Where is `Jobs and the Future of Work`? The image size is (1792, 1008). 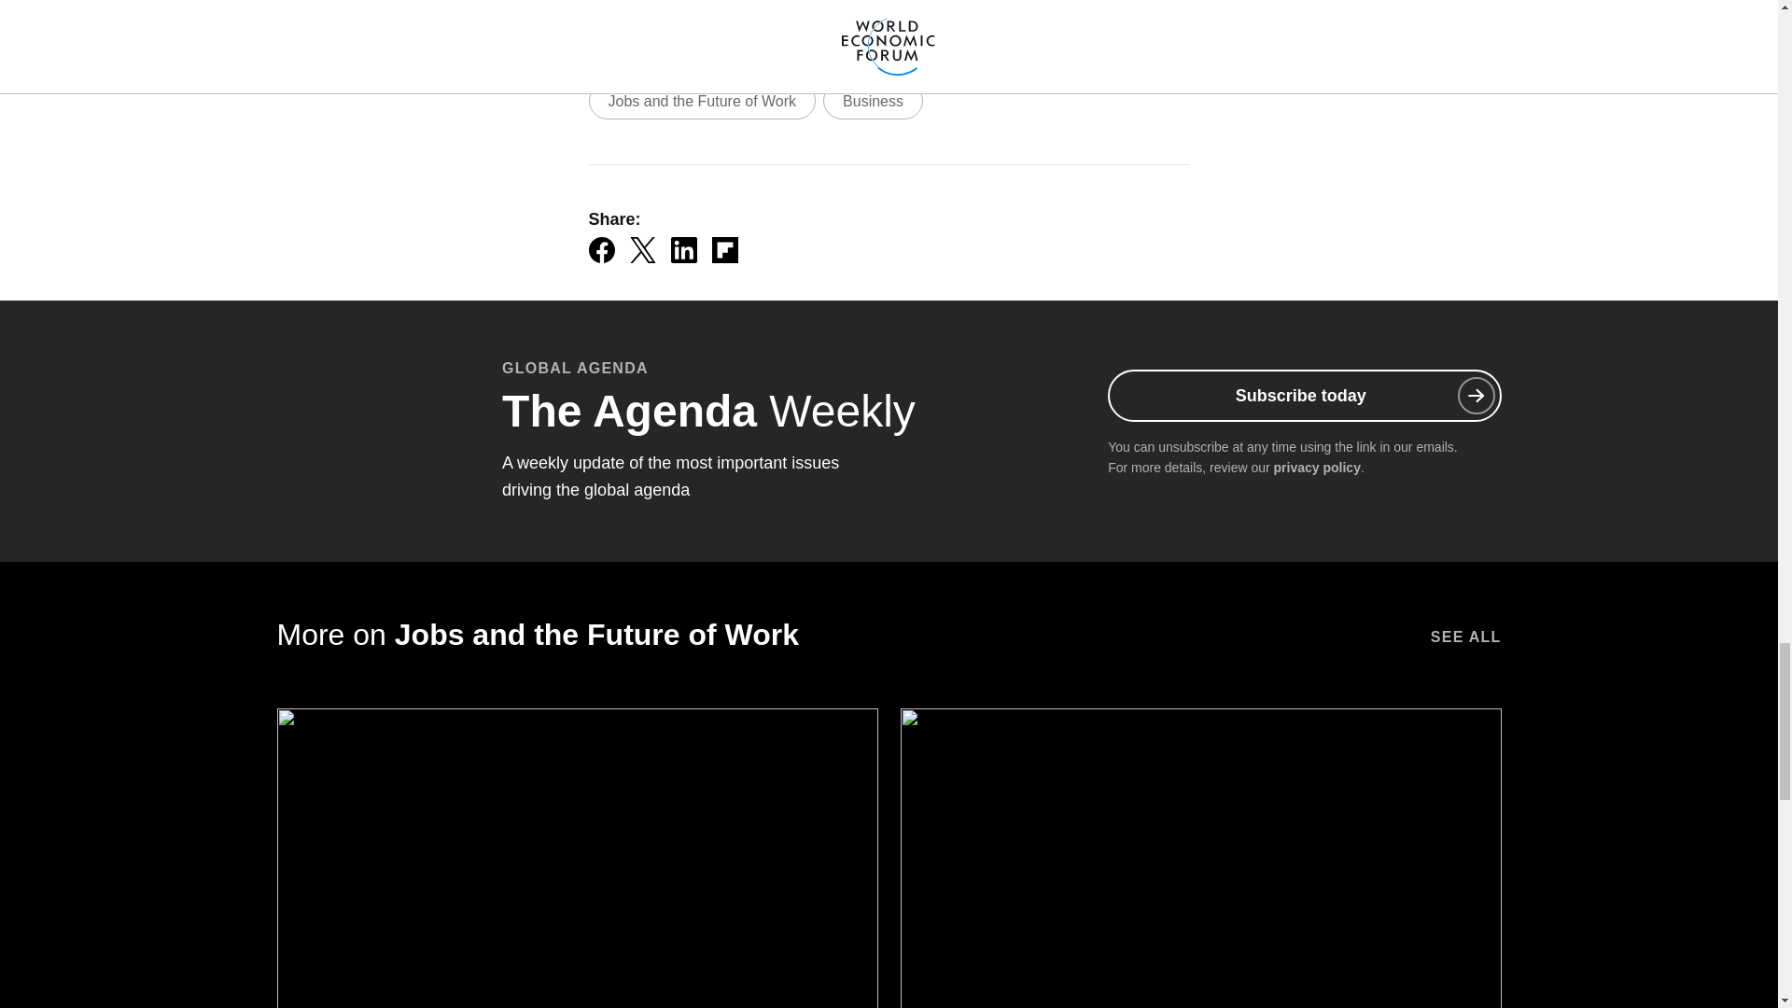
Jobs and the Future of Work is located at coordinates (701, 101).